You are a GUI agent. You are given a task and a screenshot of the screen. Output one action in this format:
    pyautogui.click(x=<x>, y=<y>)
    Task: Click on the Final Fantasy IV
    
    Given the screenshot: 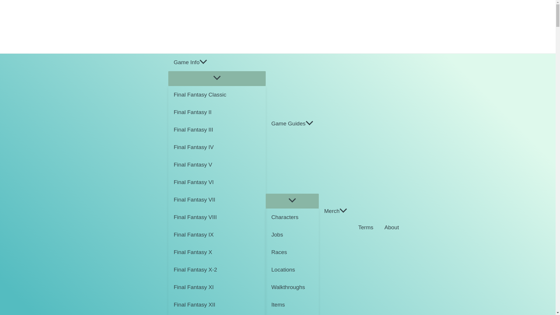 What is the action you would take?
    pyautogui.click(x=217, y=147)
    